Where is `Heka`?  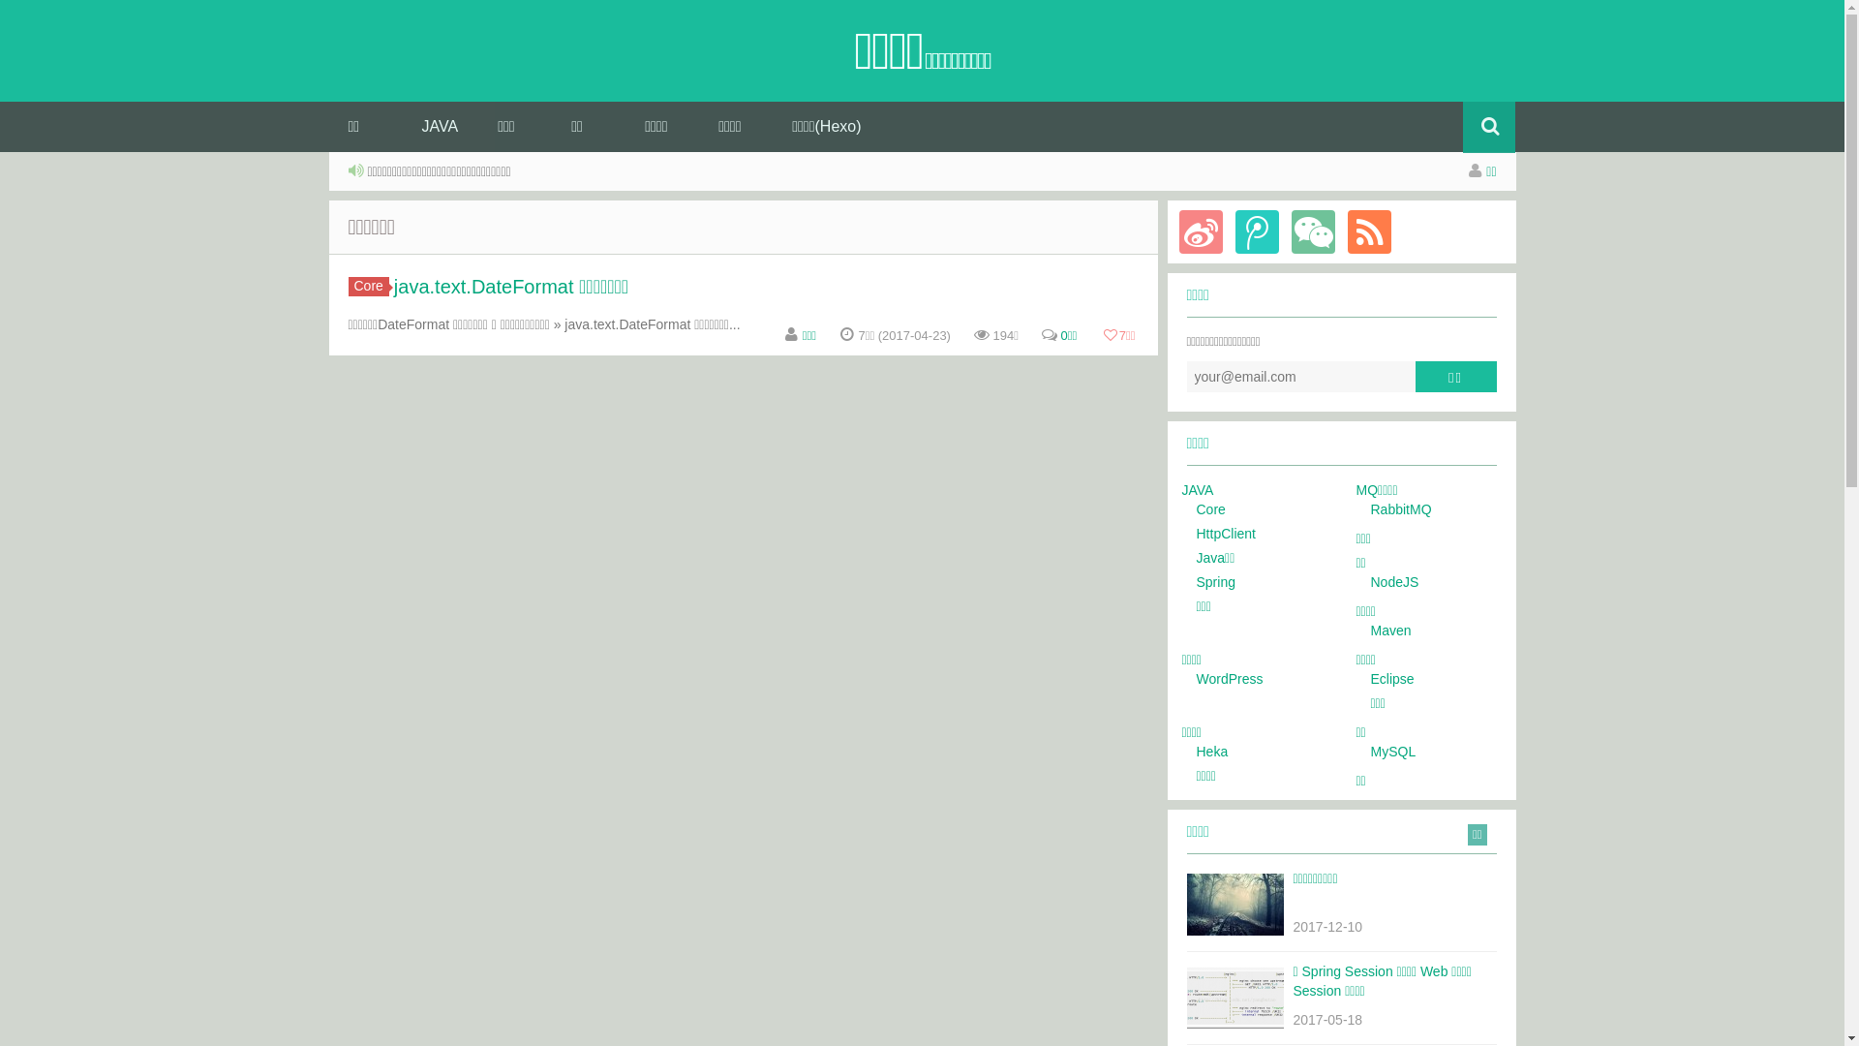
Heka is located at coordinates (1212, 752).